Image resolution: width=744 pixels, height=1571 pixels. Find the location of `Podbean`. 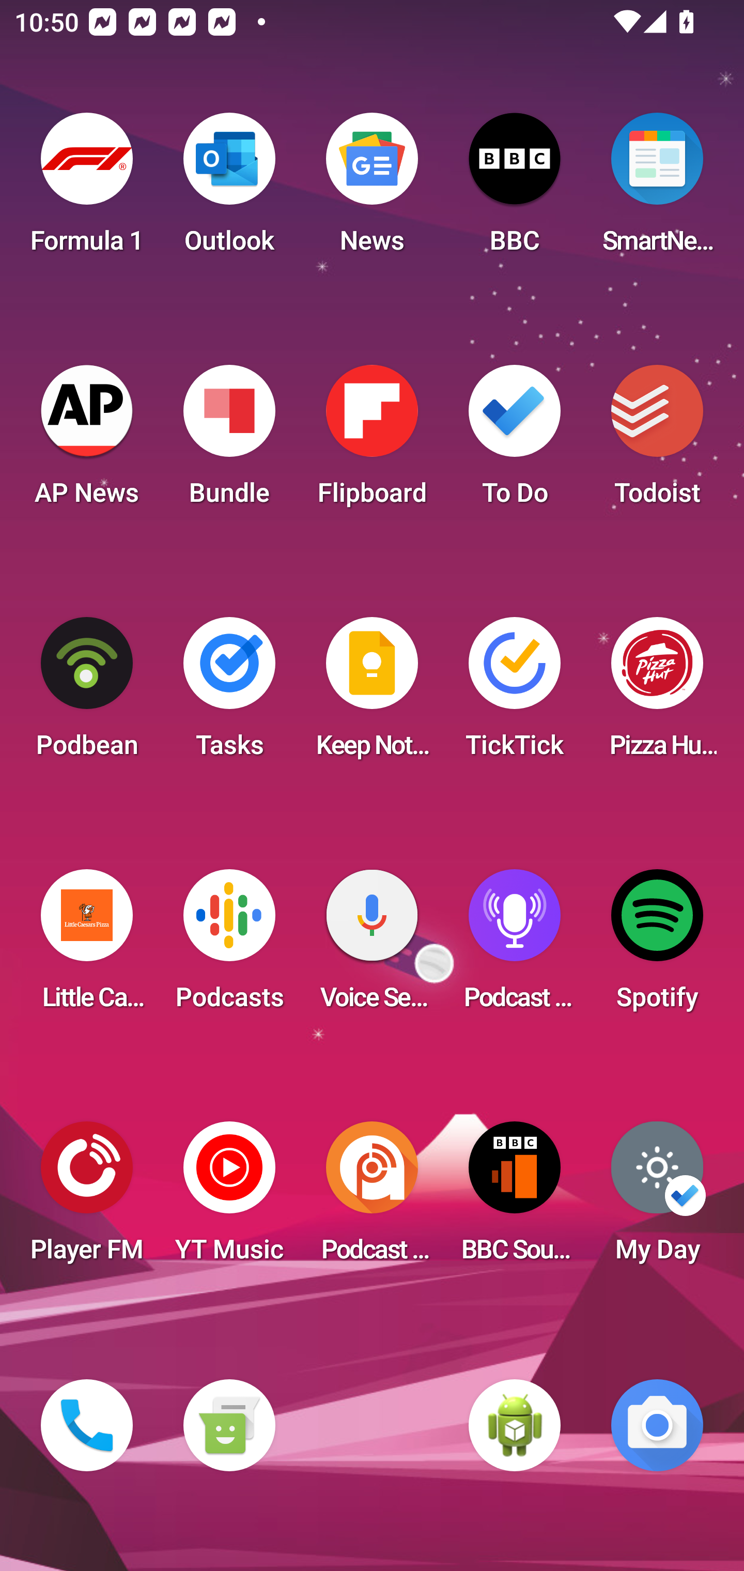

Podbean is located at coordinates (87, 694).